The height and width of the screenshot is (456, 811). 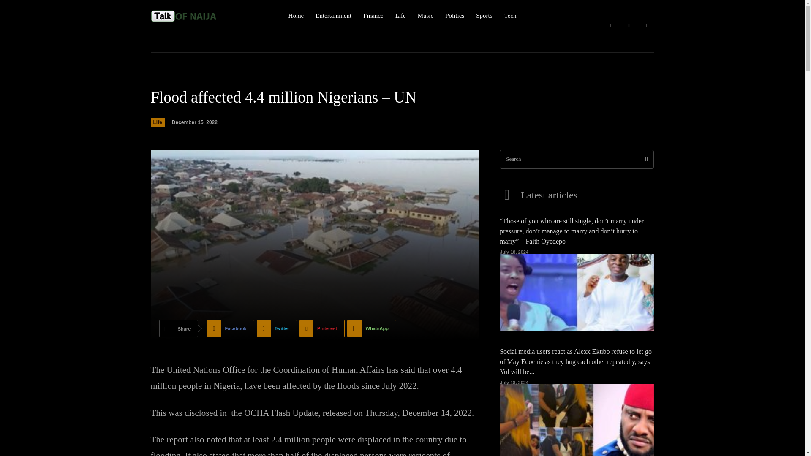 What do you see at coordinates (629, 26) in the screenshot?
I see `Instagram` at bounding box center [629, 26].